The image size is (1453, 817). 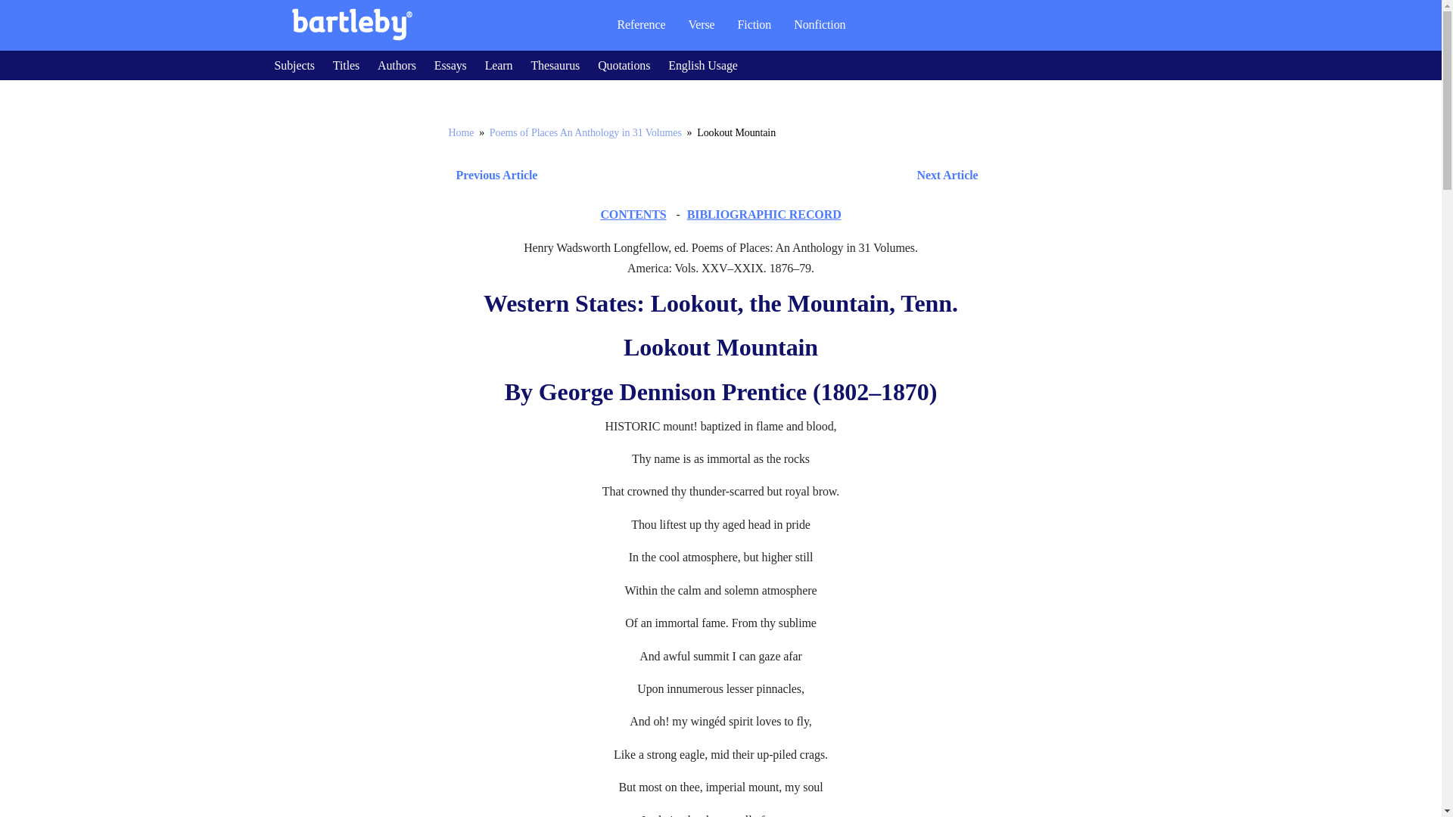 I want to click on Subjects, so click(x=294, y=65).